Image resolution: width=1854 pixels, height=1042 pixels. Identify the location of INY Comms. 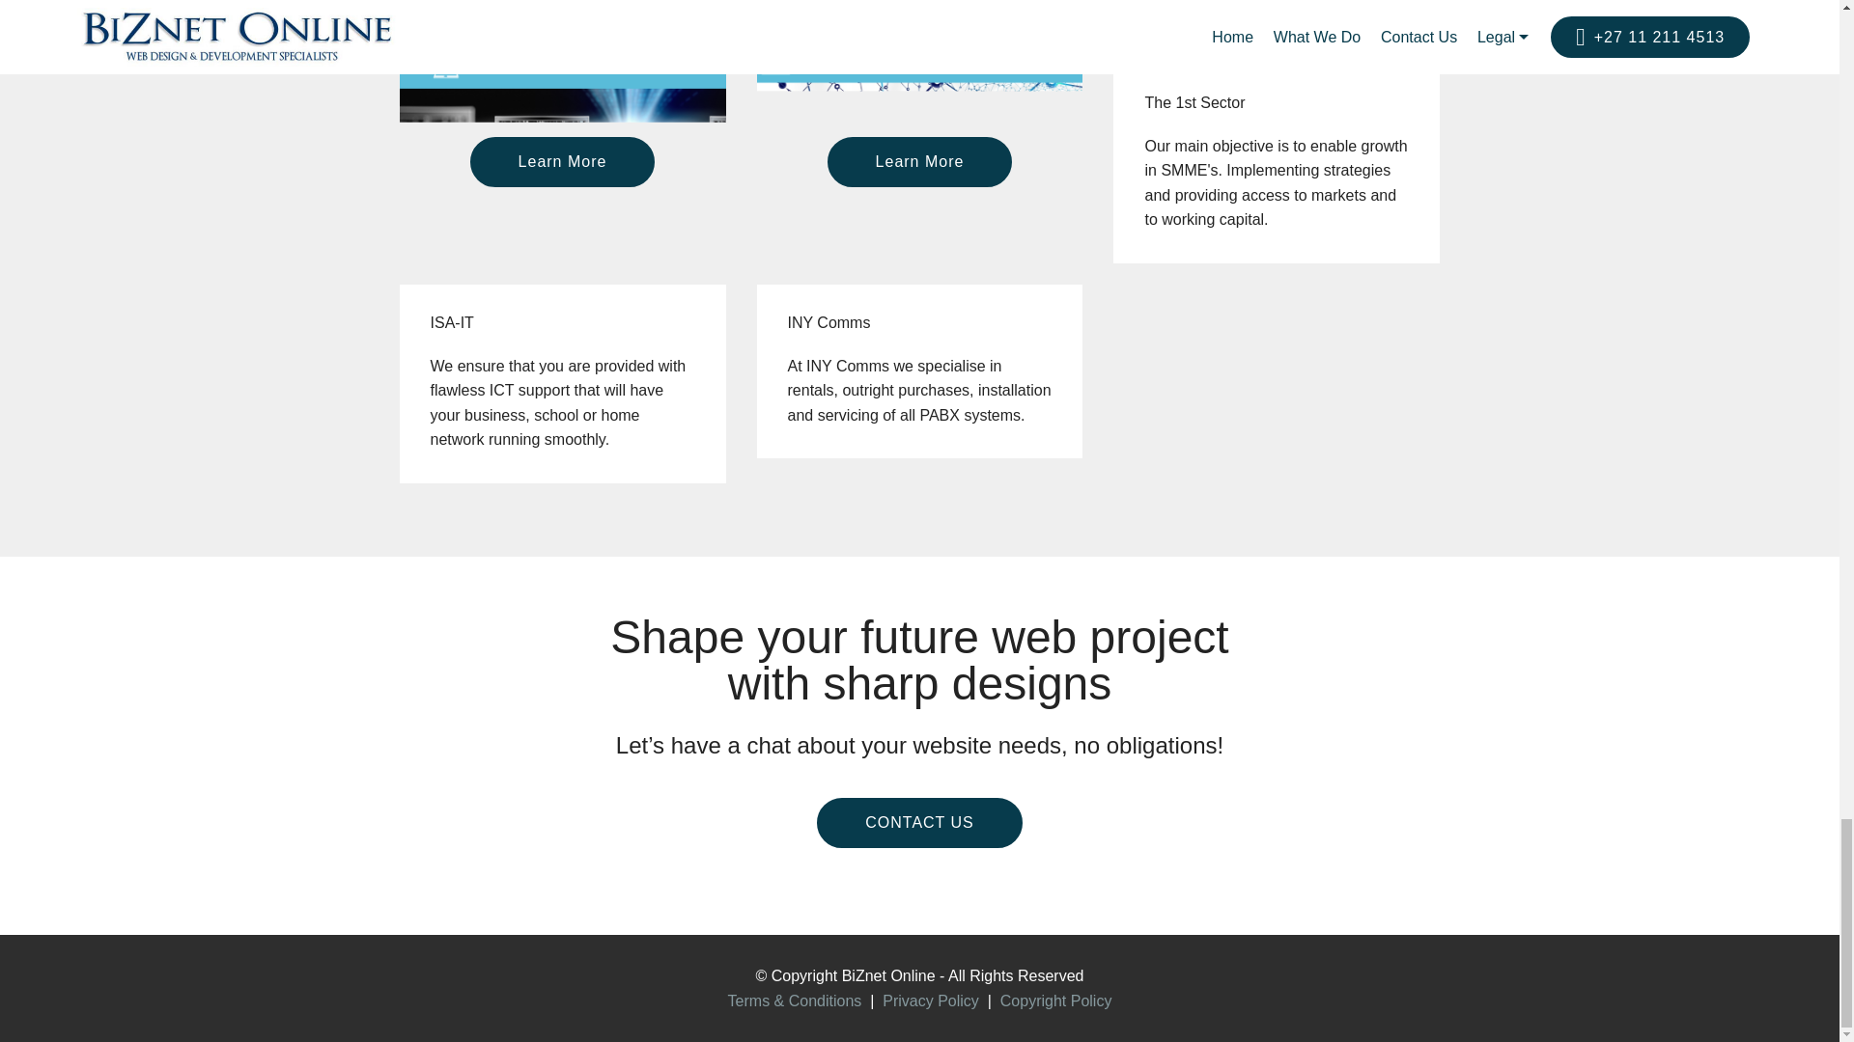
(919, 161).